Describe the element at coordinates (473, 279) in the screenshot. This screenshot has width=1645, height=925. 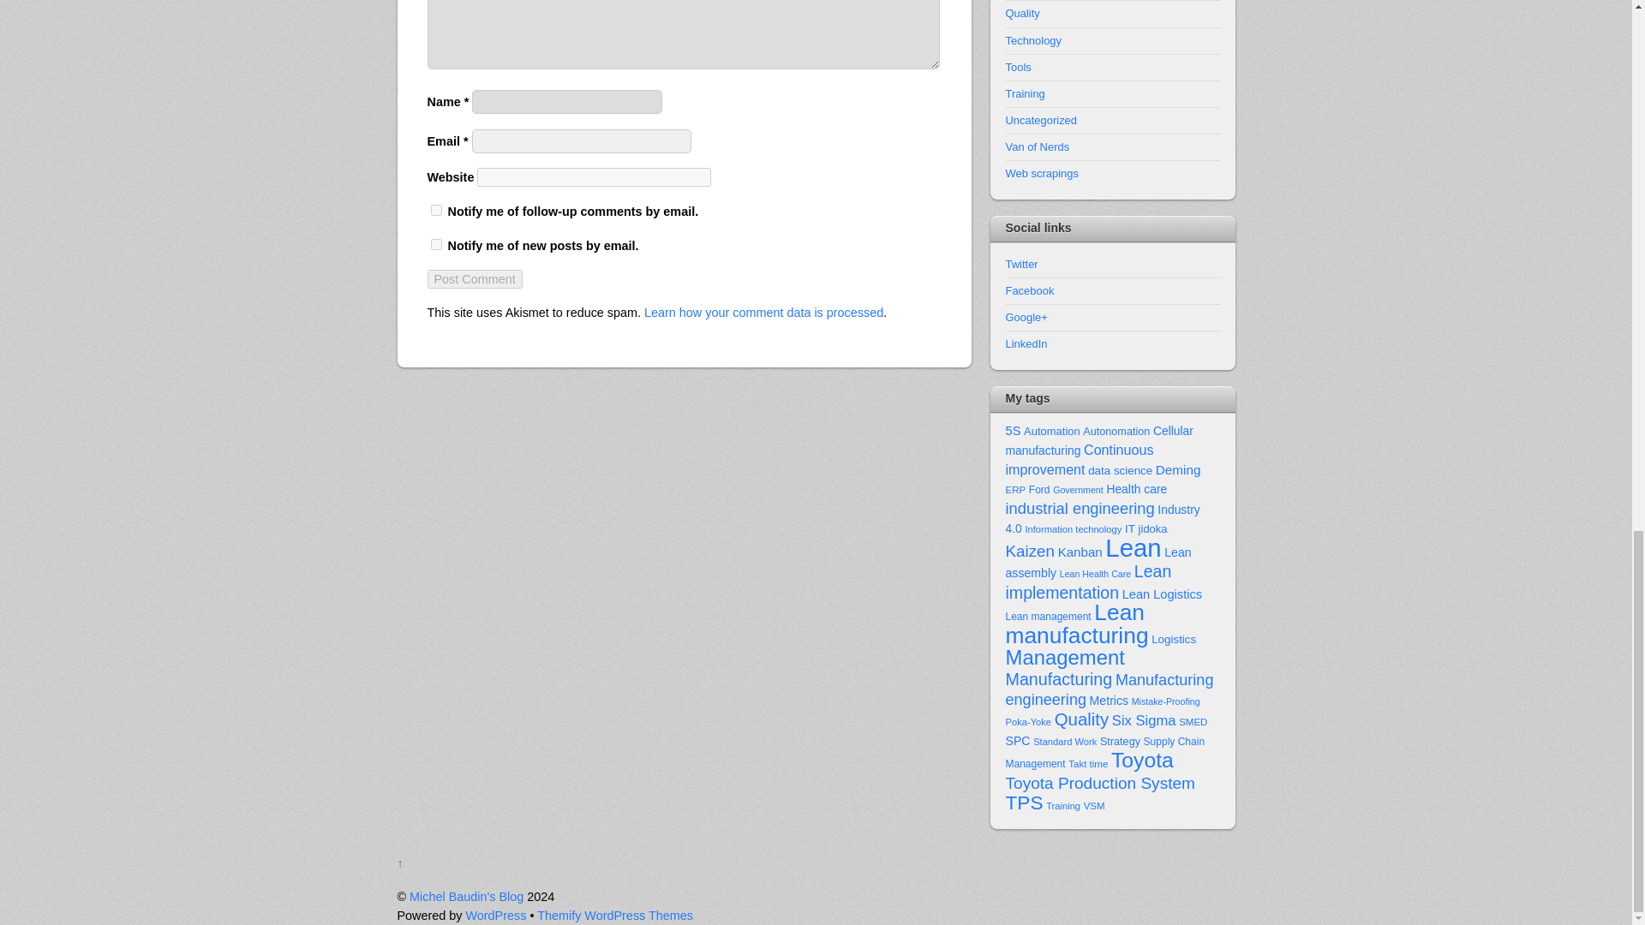
I see `Post Comment` at that location.